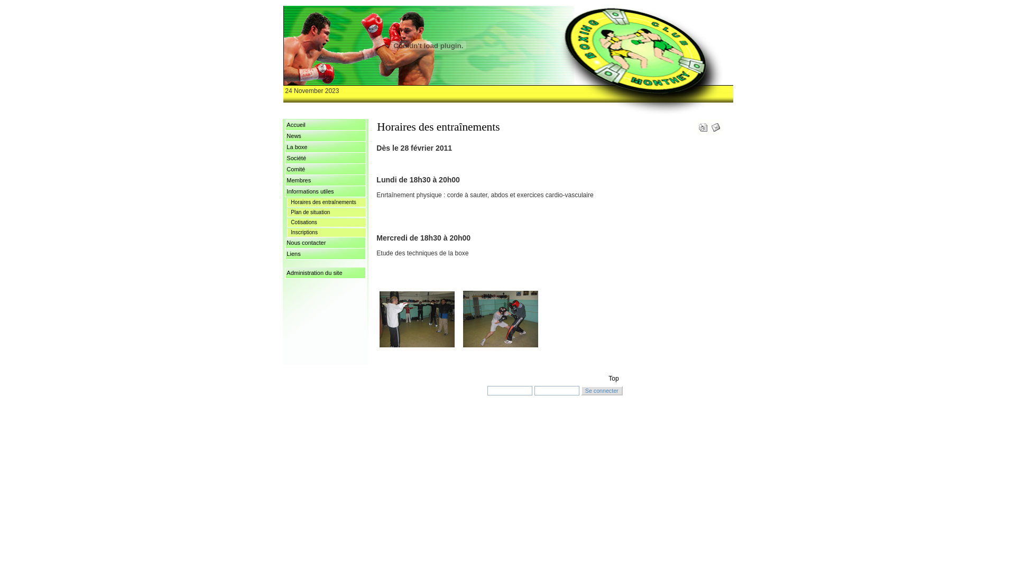 The image size is (1015, 571). I want to click on Membres, so click(326, 181).